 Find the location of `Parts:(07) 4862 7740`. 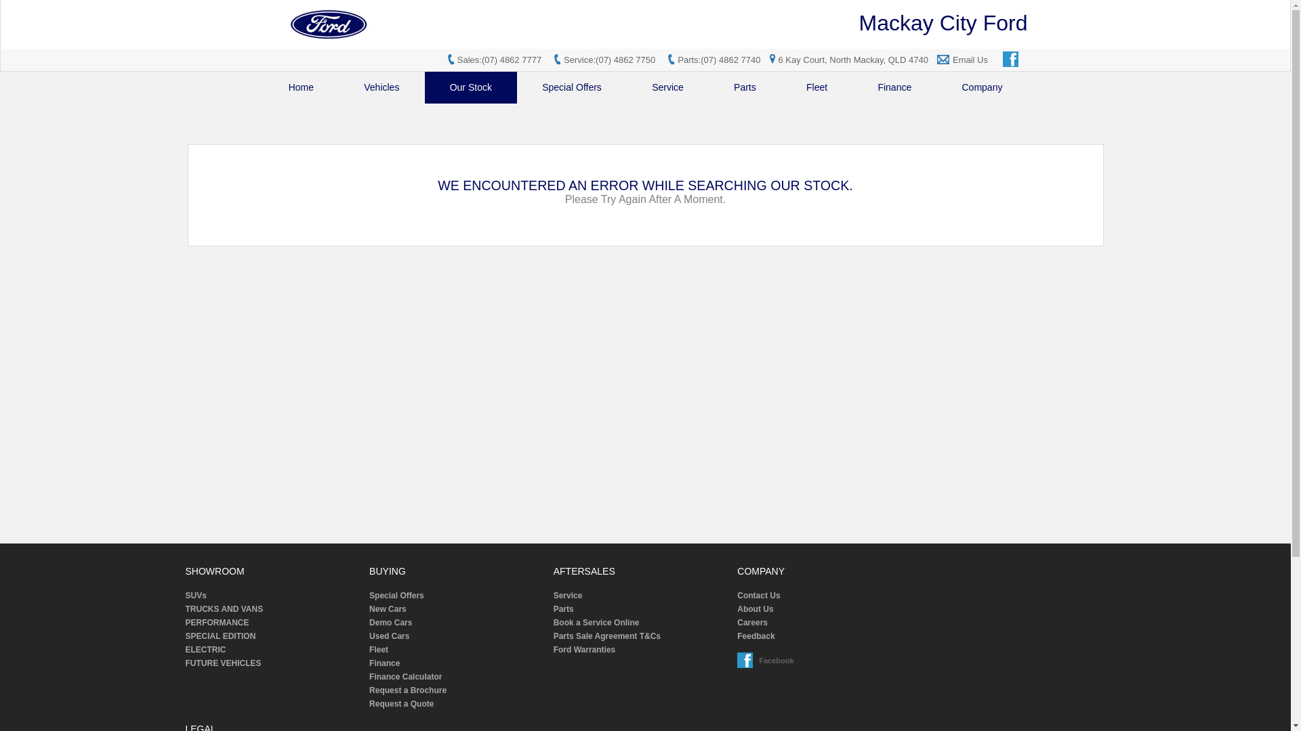

Parts:(07) 4862 7740 is located at coordinates (719, 60).